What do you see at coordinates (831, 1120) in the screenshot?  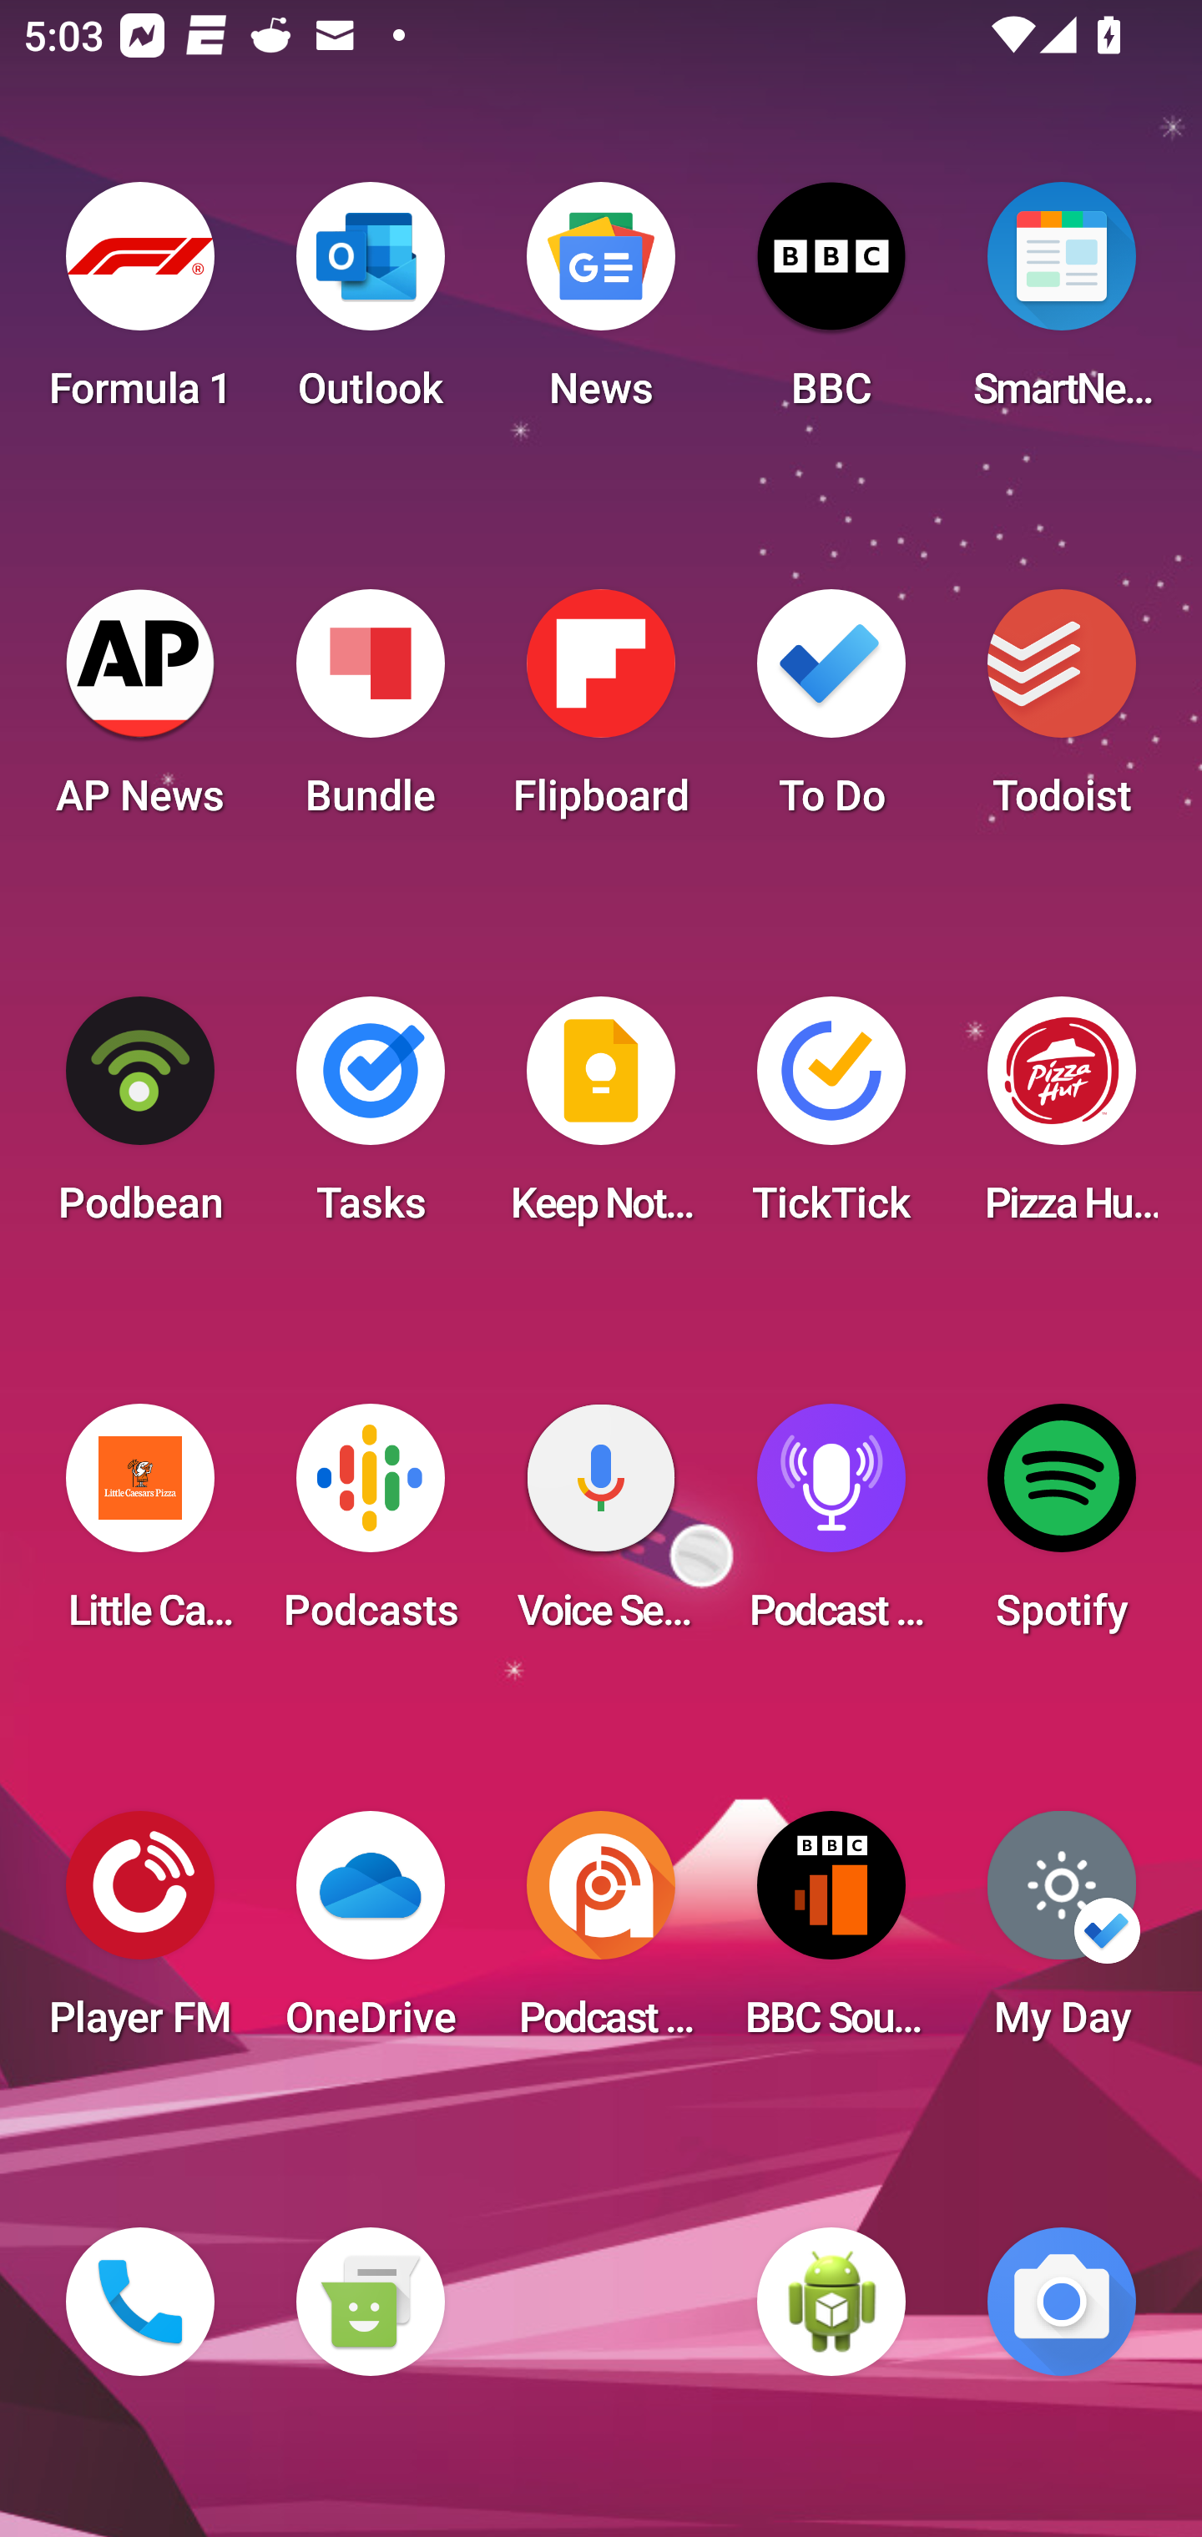 I see `TickTick` at bounding box center [831, 1120].